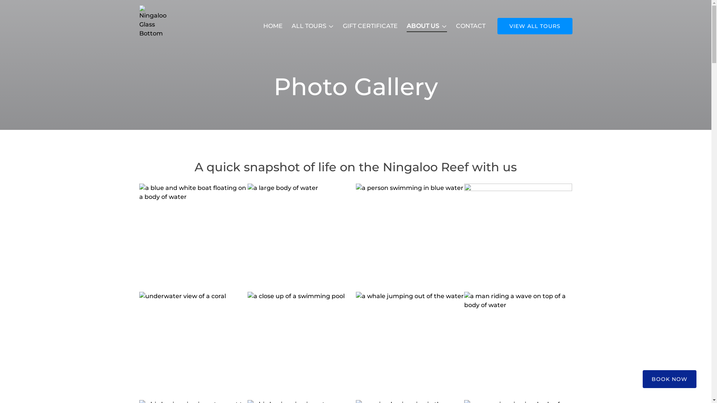  What do you see at coordinates (24, 8) in the screenshot?
I see `Skip to footer` at bounding box center [24, 8].